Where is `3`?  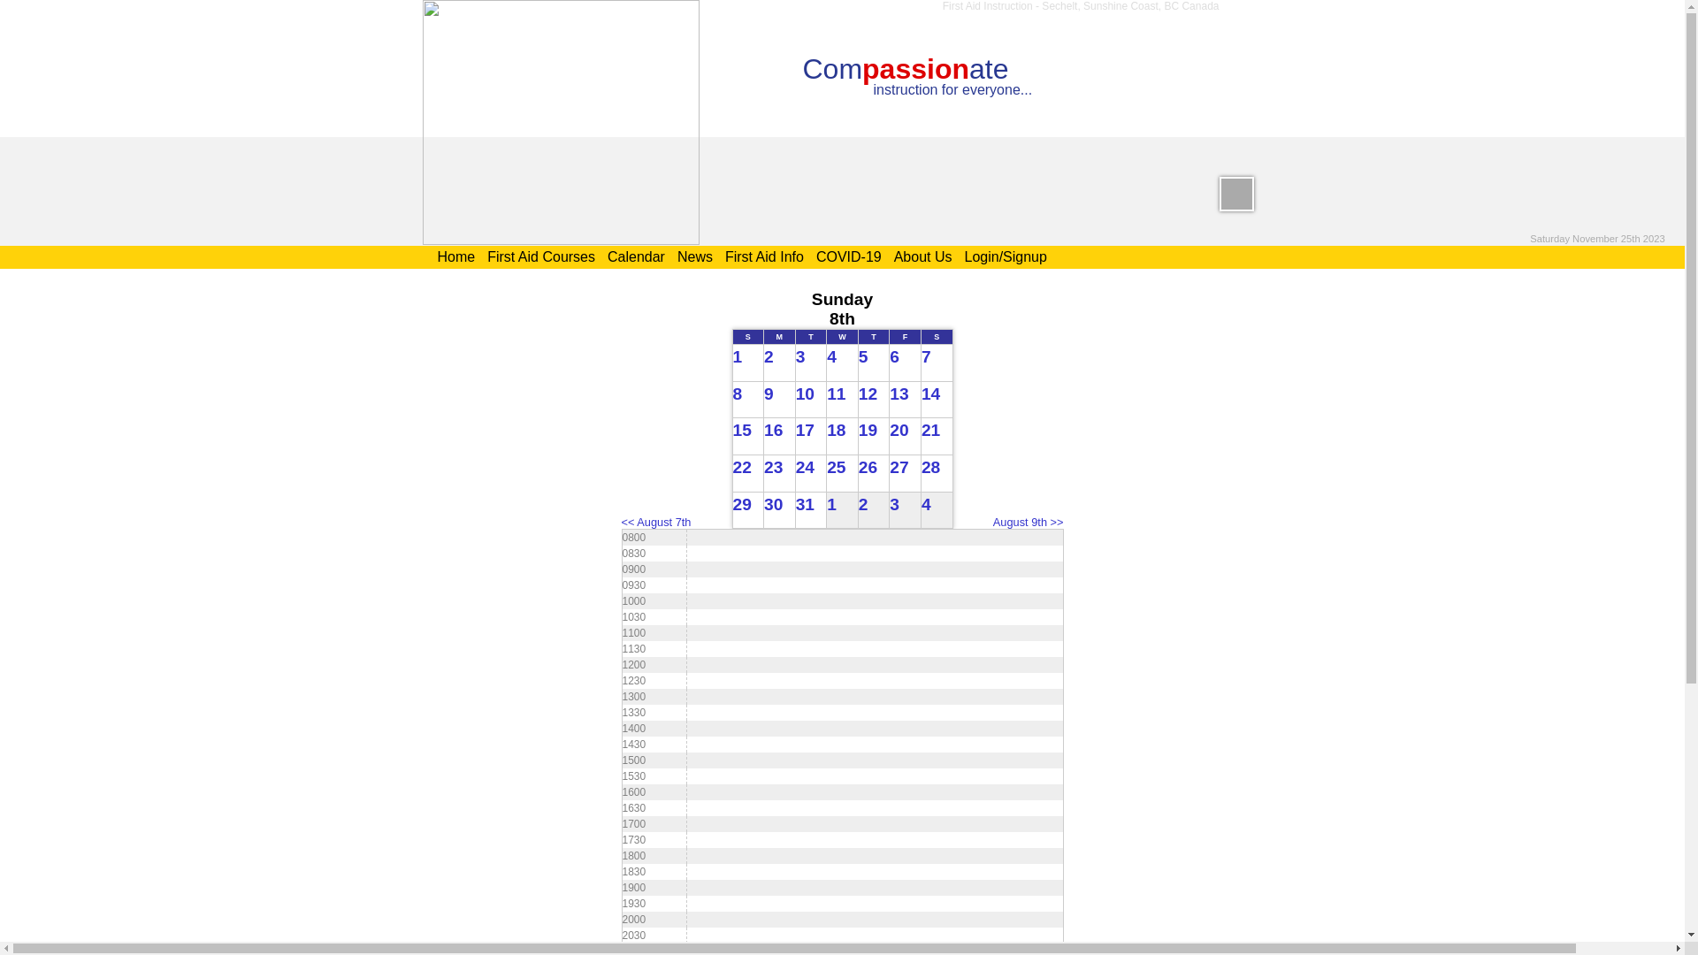 3 is located at coordinates (895, 504).